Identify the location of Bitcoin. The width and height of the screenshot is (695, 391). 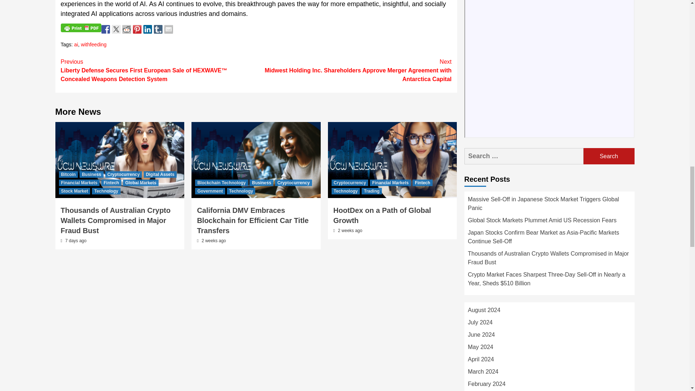
(68, 175).